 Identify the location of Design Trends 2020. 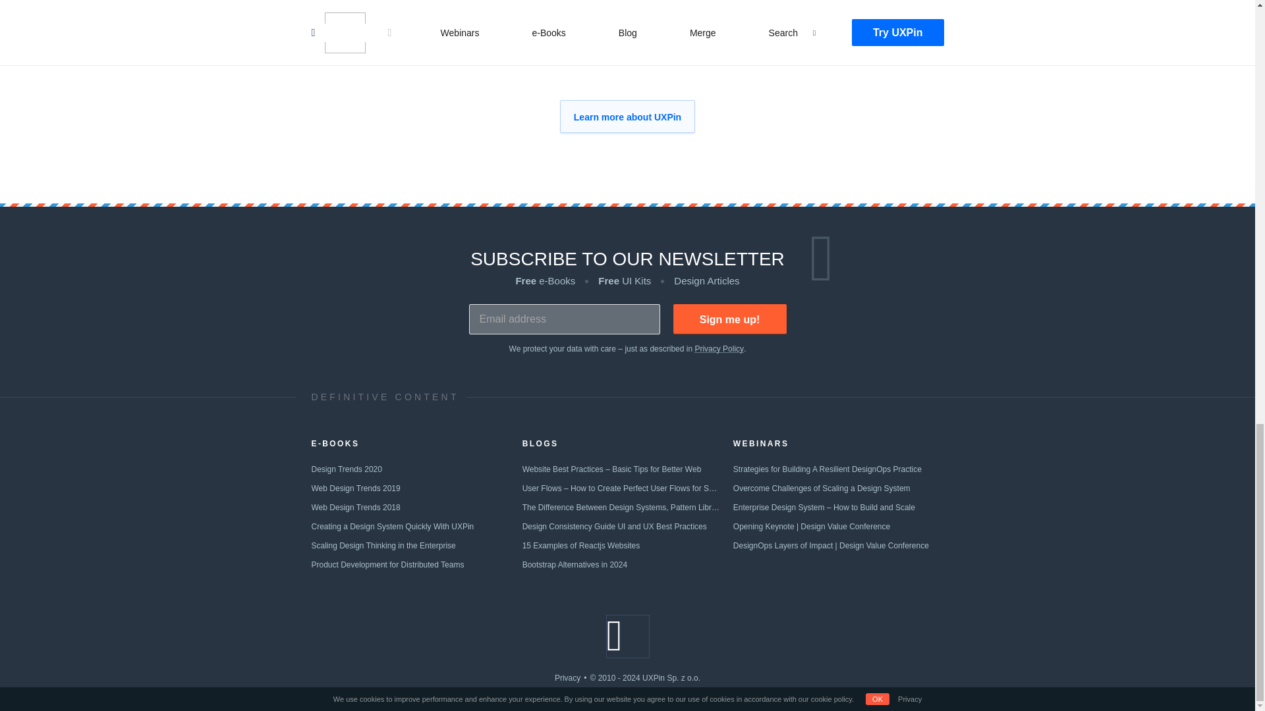
(347, 469).